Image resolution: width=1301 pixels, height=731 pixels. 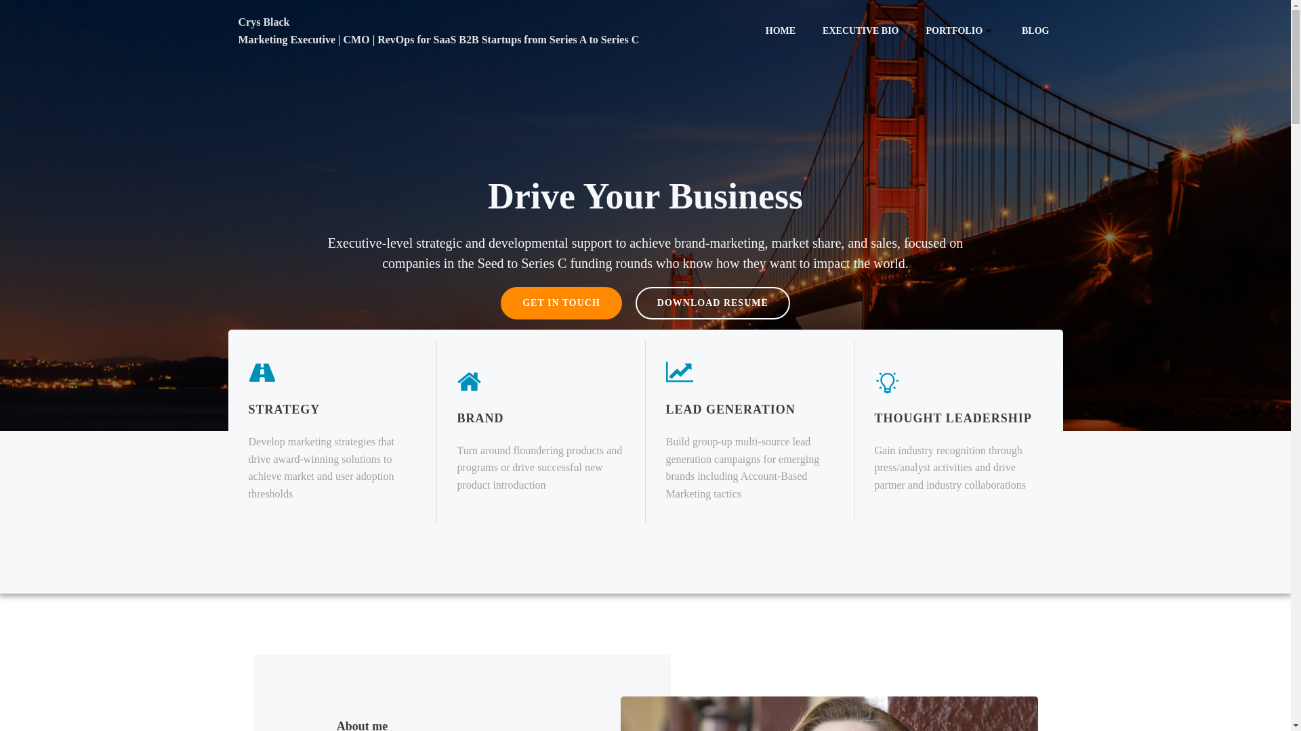 What do you see at coordinates (713, 303) in the screenshot?
I see `DOWNLOAD RESUME` at bounding box center [713, 303].